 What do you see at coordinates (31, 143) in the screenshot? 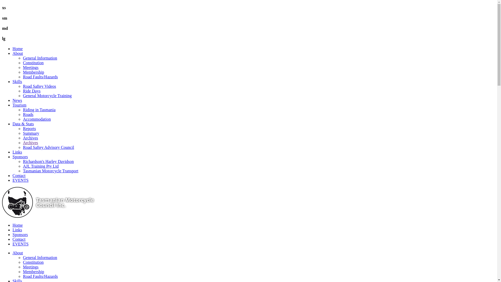
I see `Archives` at bounding box center [31, 143].